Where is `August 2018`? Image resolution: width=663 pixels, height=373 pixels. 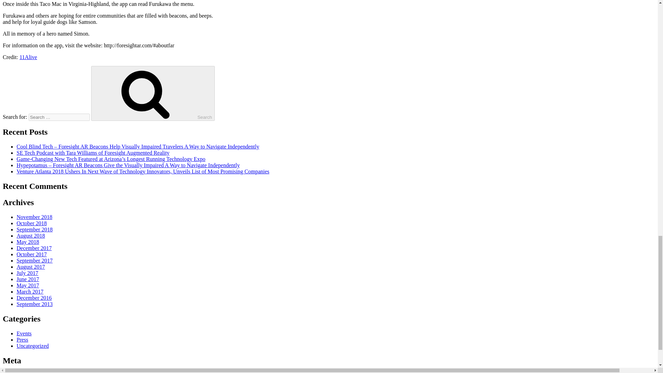 August 2018 is located at coordinates (31, 236).